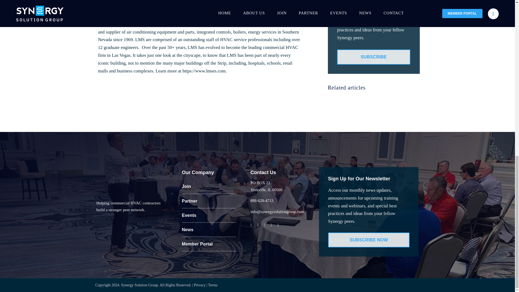 The image size is (519, 292). I want to click on Vital Mechanical Service, so click(238, 2).